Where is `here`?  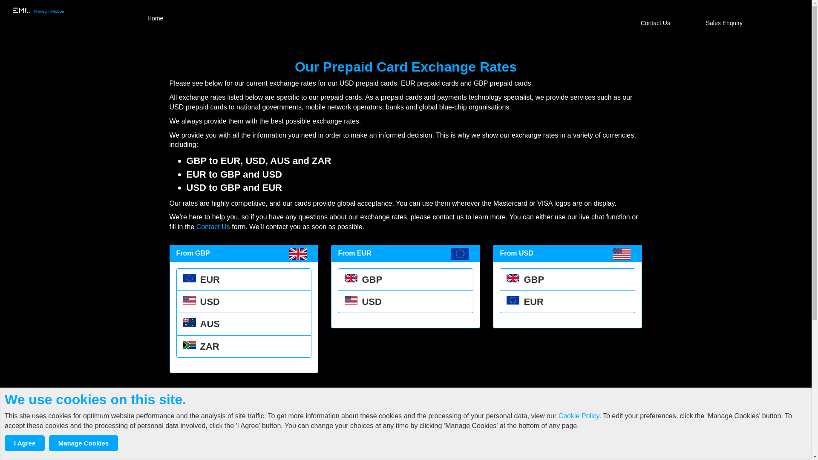
here is located at coordinates (469, 411).